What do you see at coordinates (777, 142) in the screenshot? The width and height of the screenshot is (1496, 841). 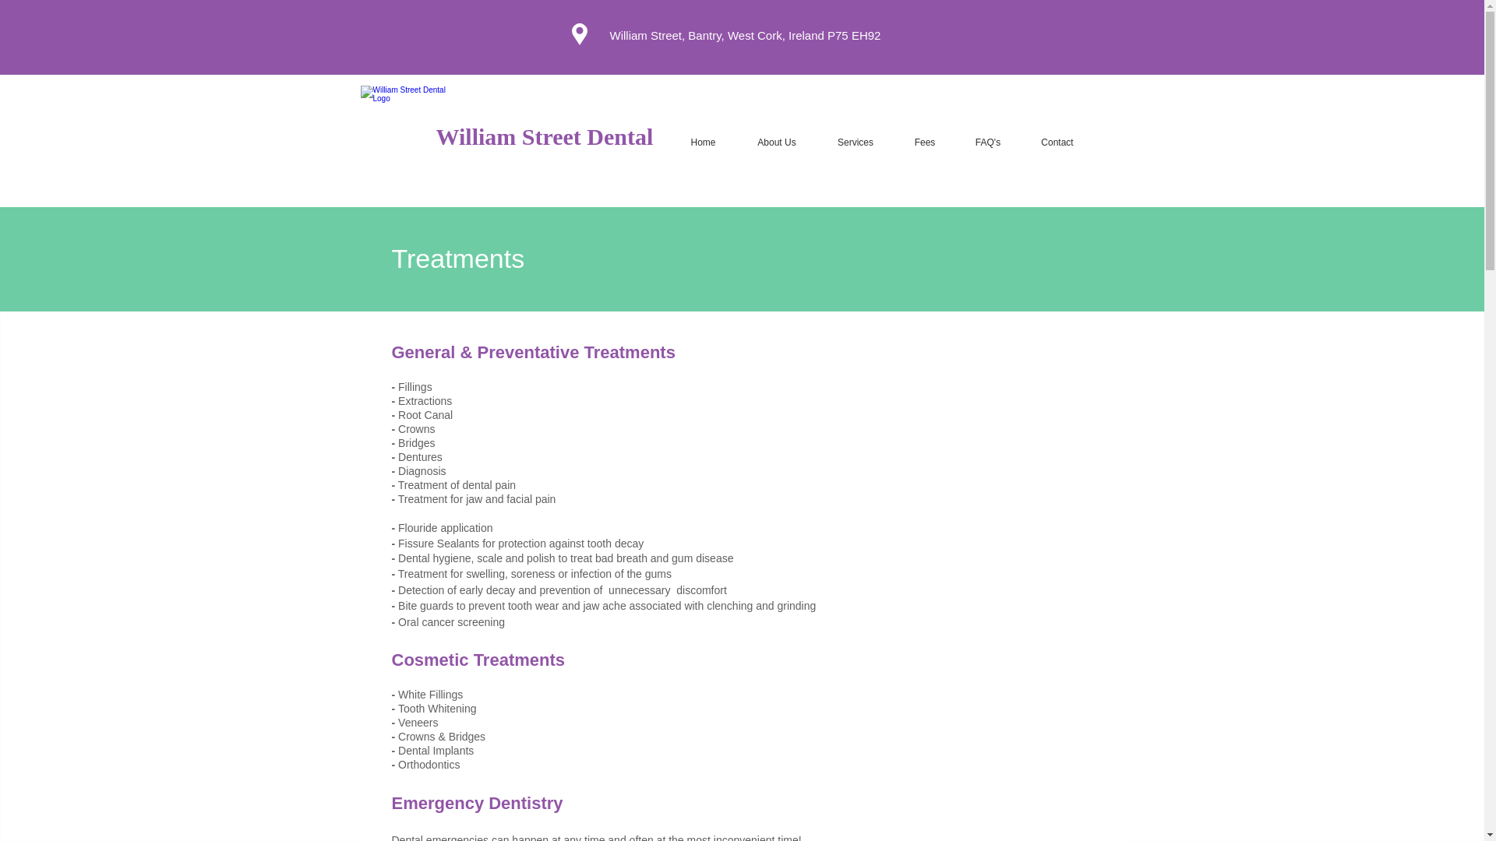 I see `About Us` at bounding box center [777, 142].